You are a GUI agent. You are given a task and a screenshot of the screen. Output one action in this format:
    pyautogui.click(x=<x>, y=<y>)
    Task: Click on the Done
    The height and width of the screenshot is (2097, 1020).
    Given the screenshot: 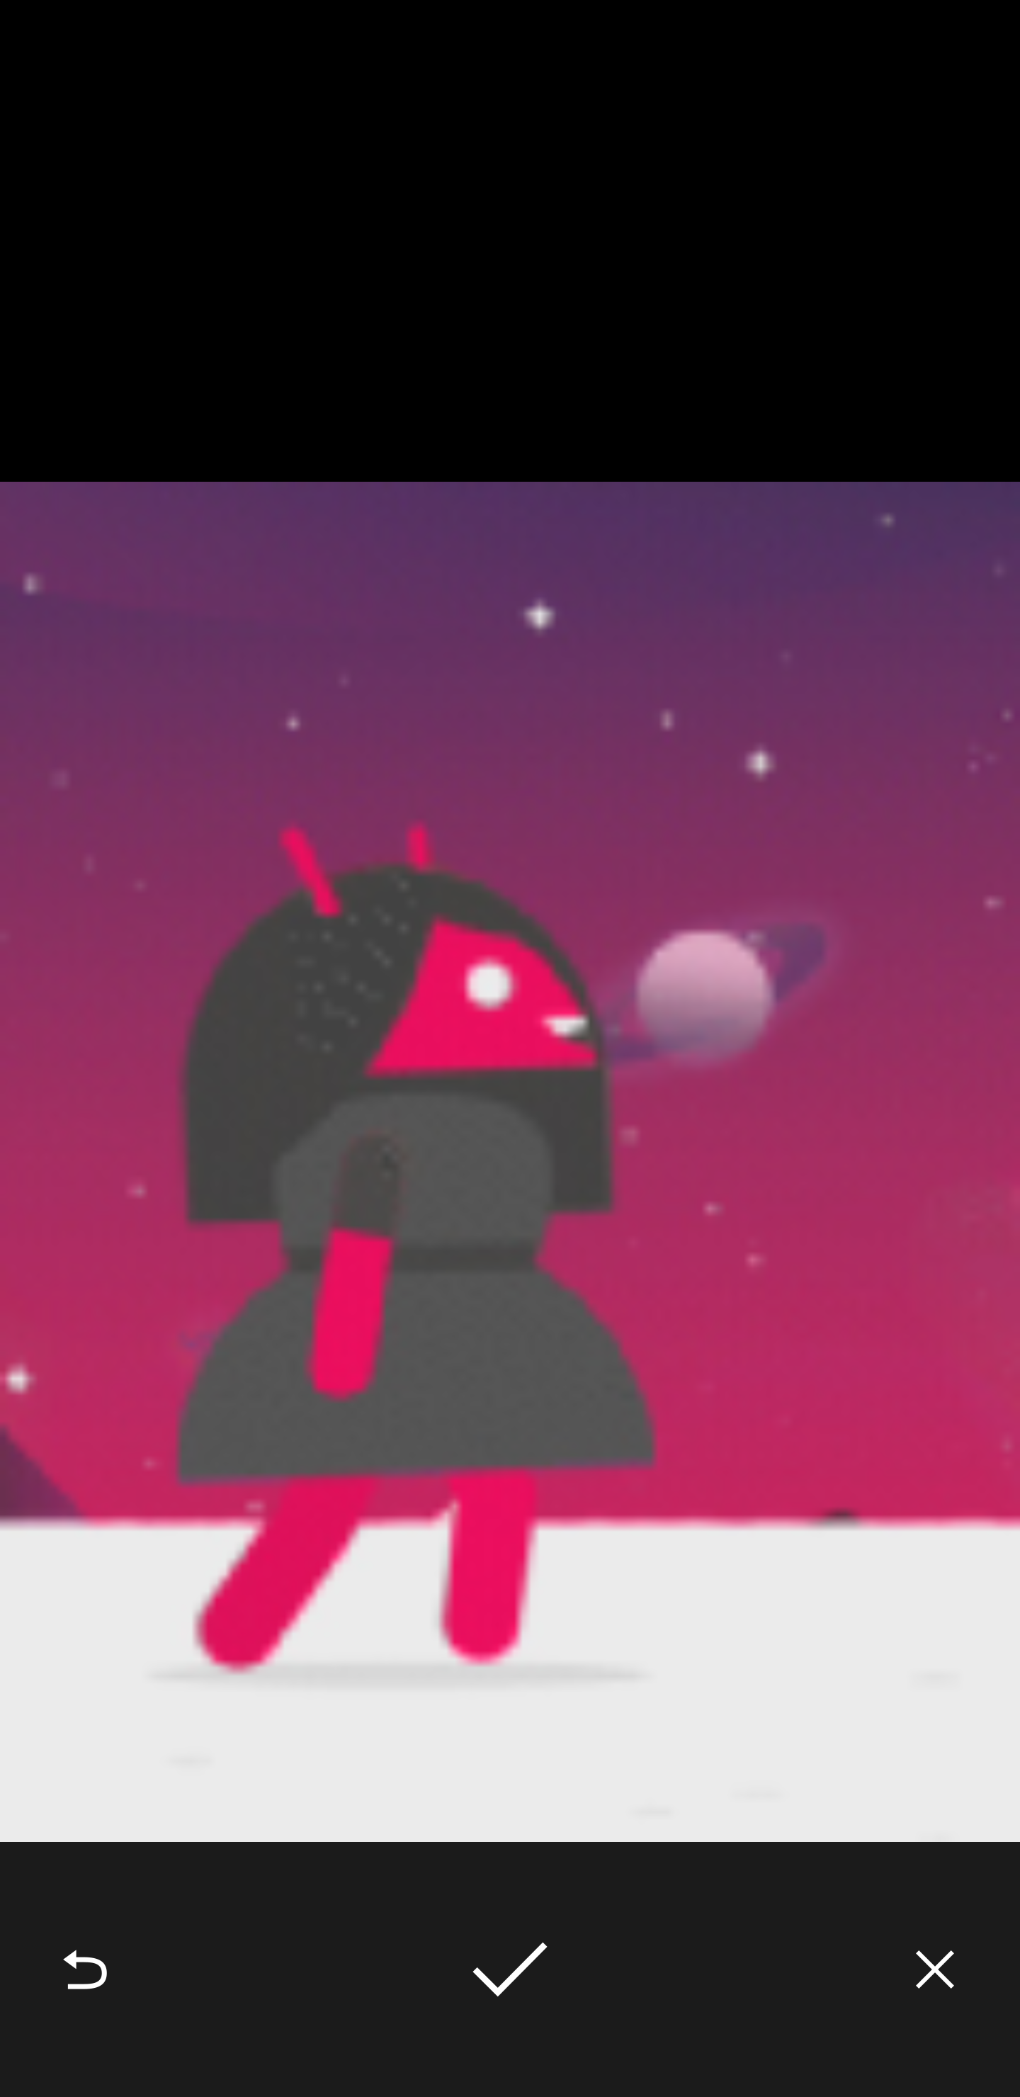 What is the action you would take?
    pyautogui.click(x=510, y=1969)
    